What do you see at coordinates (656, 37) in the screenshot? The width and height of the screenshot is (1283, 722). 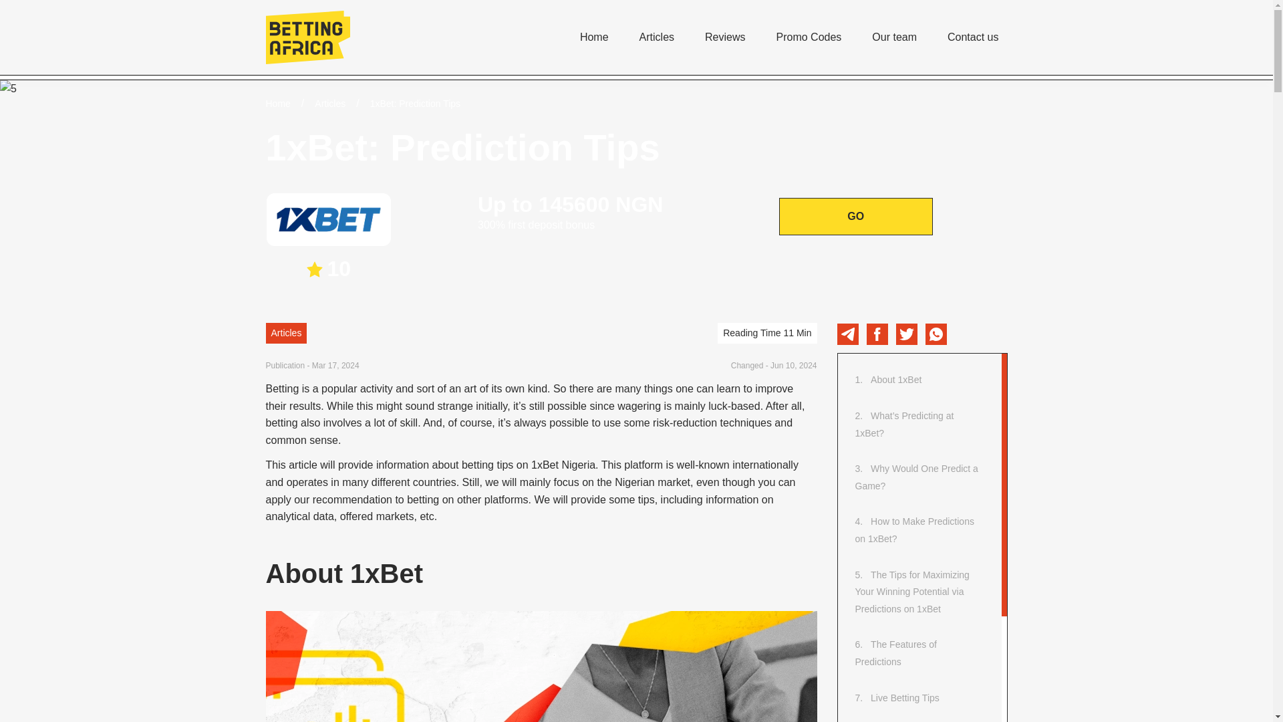 I see `Articles` at bounding box center [656, 37].